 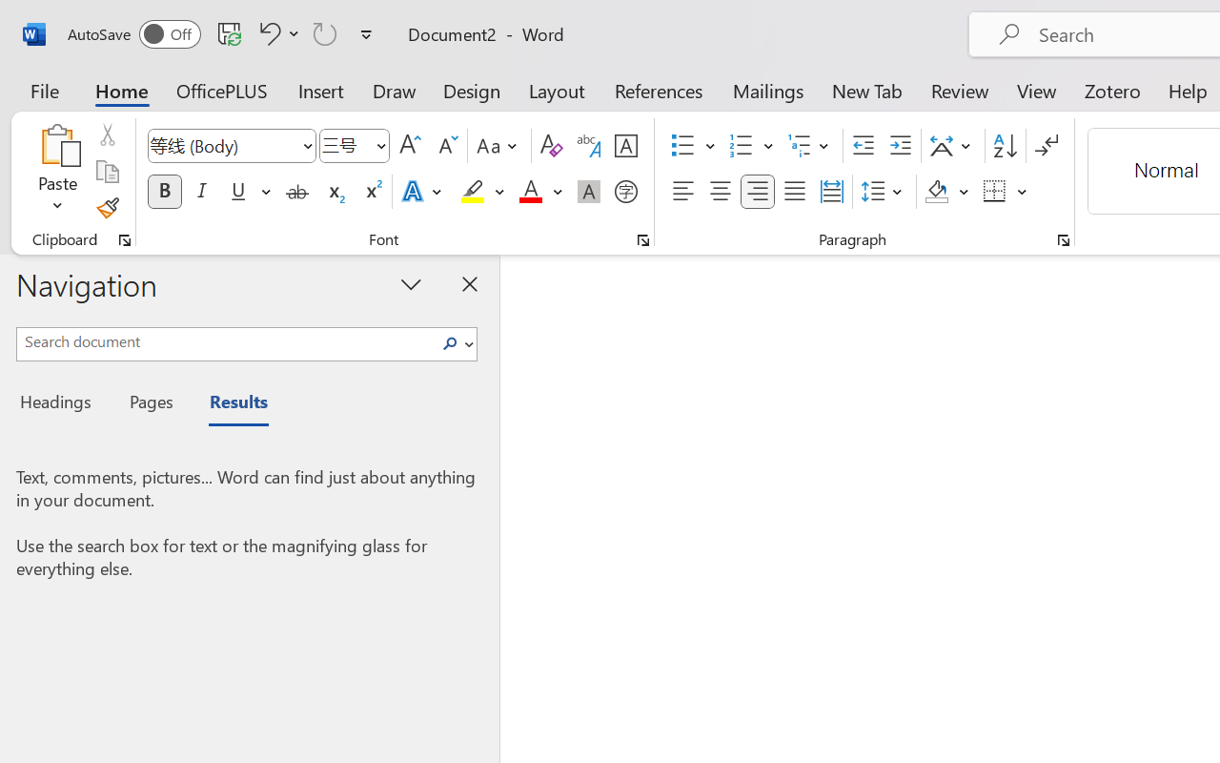 What do you see at coordinates (44, 90) in the screenshot?
I see `File Tab` at bounding box center [44, 90].